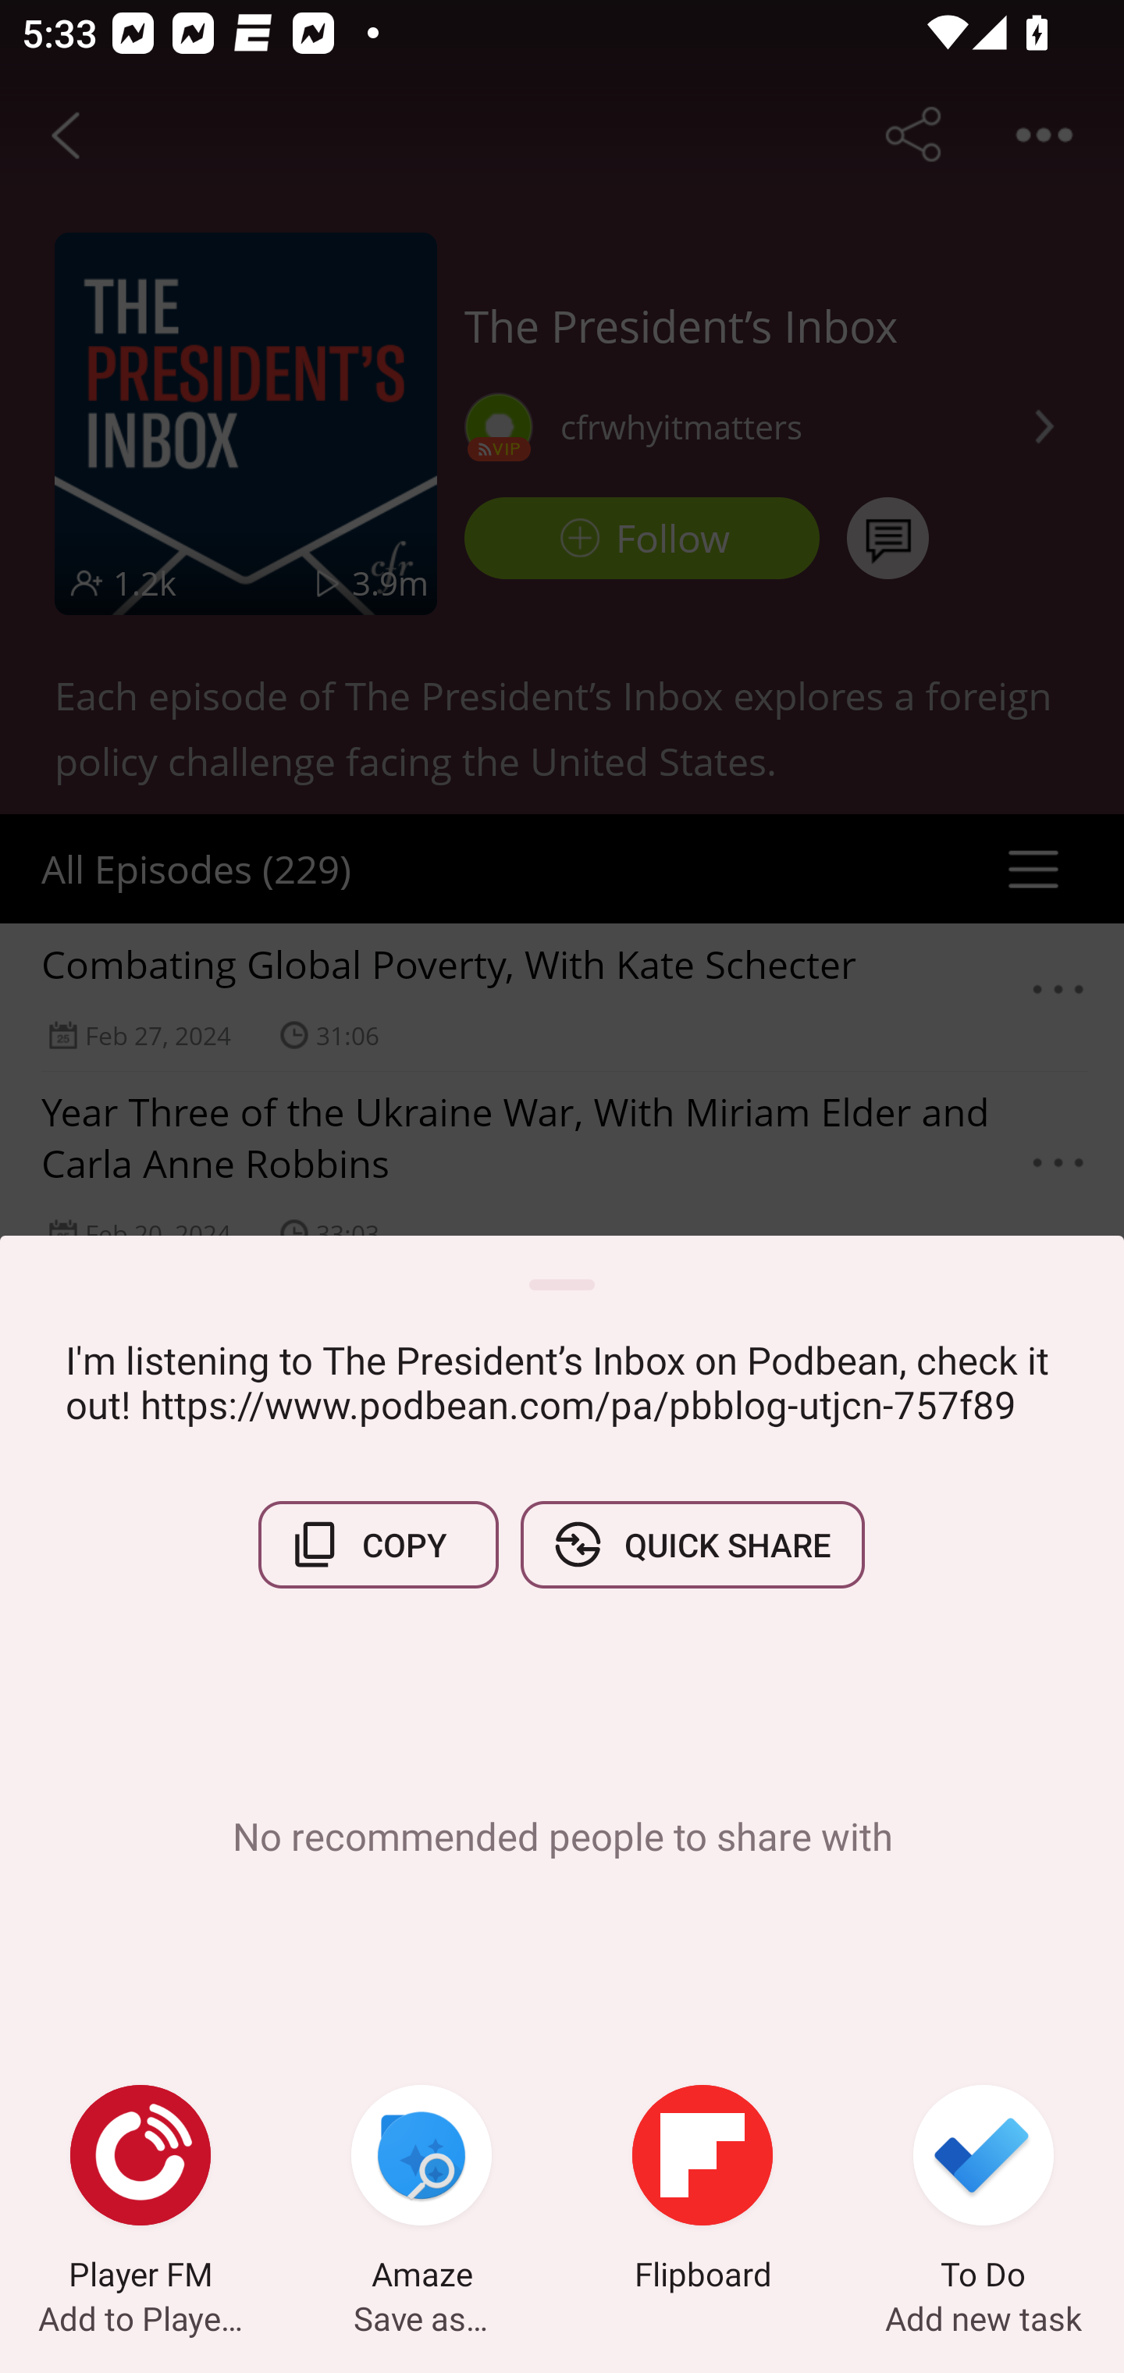 Image resolution: width=1124 pixels, height=2373 pixels. What do you see at coordinates (421, 2192) in the screenshot?
I see `Amaze Save as…` at bounding box center [421, 2192].